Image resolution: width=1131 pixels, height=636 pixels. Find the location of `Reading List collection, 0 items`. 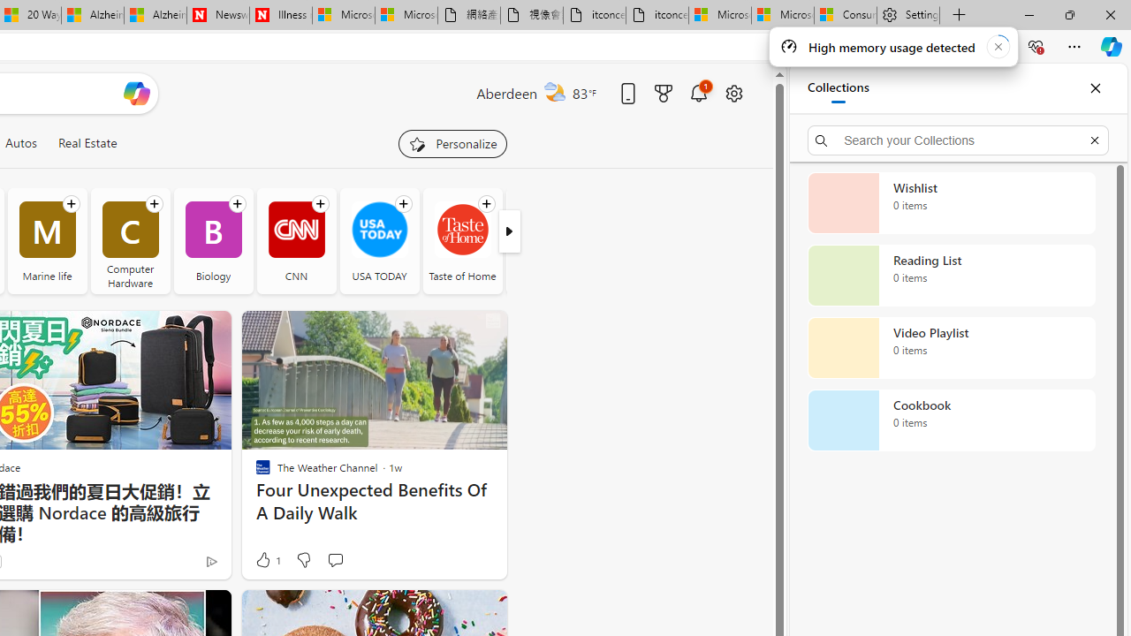

Reading List collection, 0 items is located at coordinates (951, 276).